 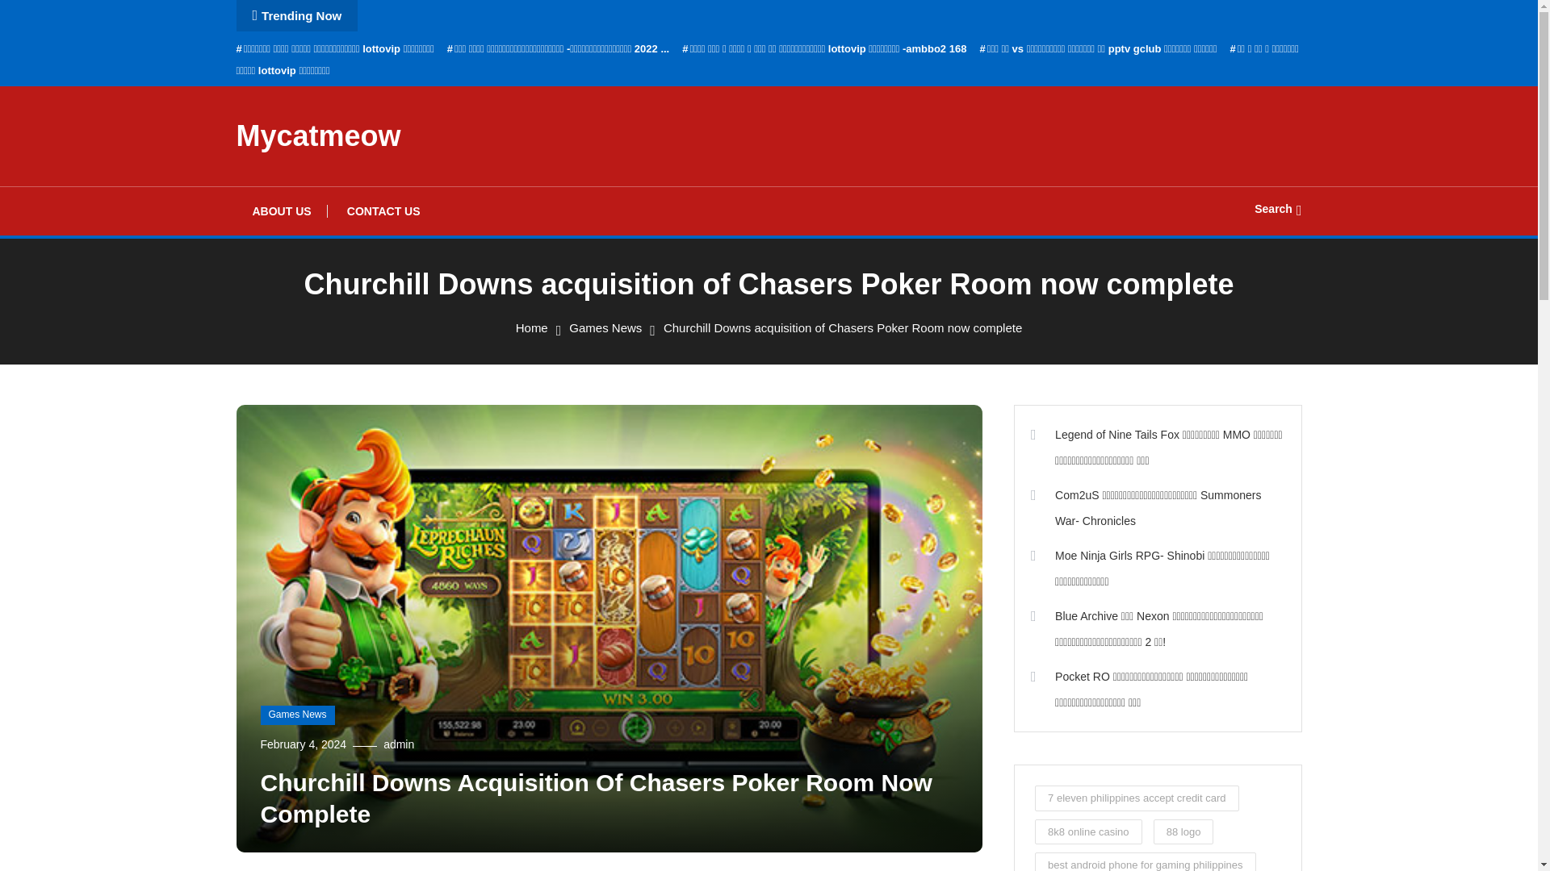 What do you see at coordinates (384, 211) in the screenshot?
I see `CONTACT US` at bounding box center [384, 211].